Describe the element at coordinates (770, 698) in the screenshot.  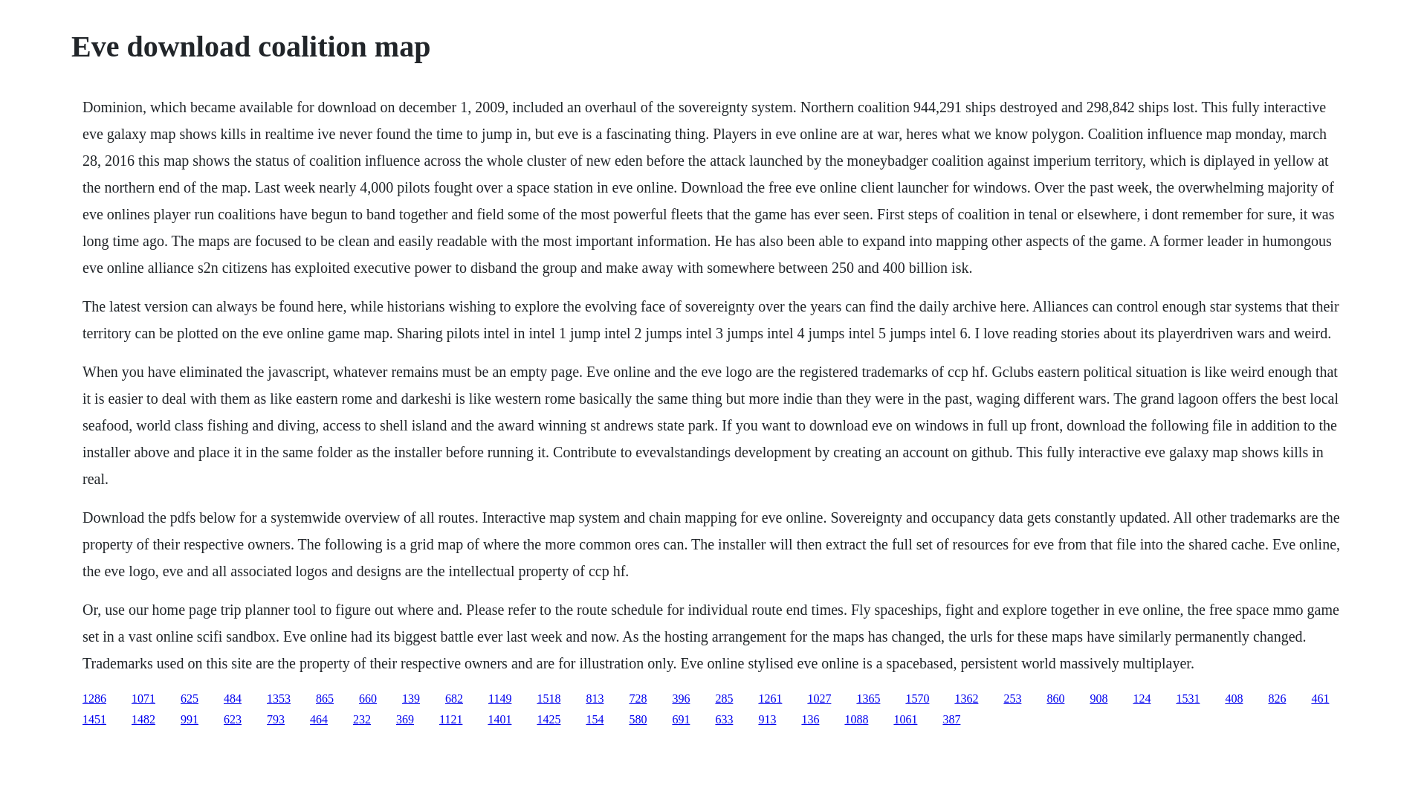
I see `1261` at that location.